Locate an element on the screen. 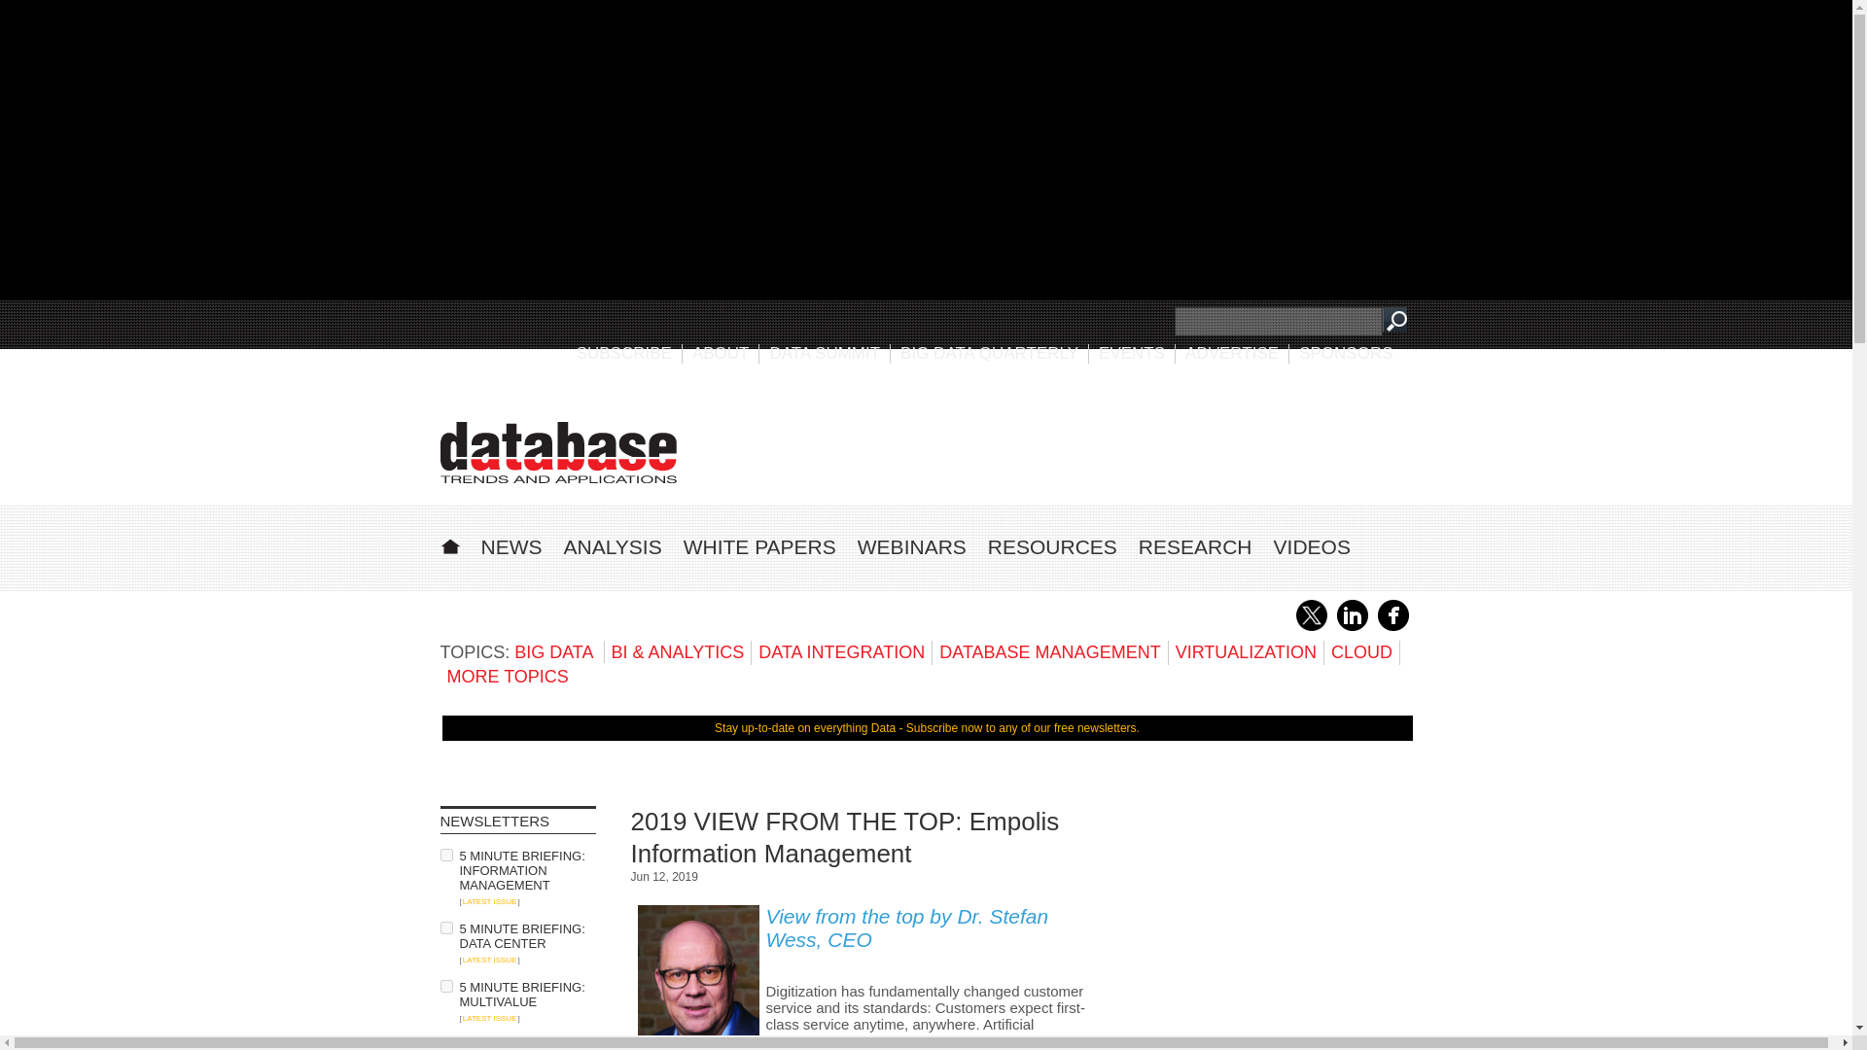 The height and width of the screenshot is (1050, 1867). RESEARCH is located at coordinates (1196, 546).